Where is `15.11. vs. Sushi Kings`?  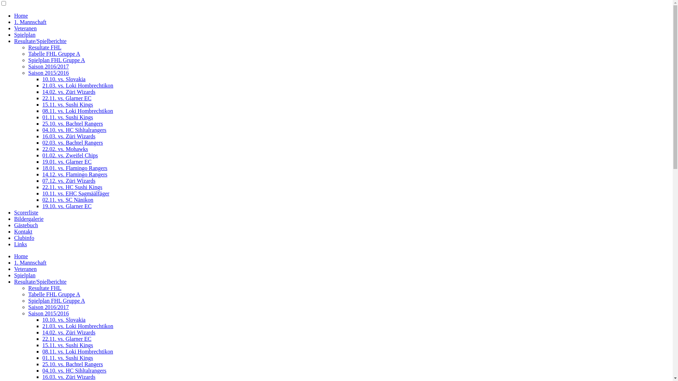
15.11. vs. Sushi Kings is located at coordinates (68, 104).